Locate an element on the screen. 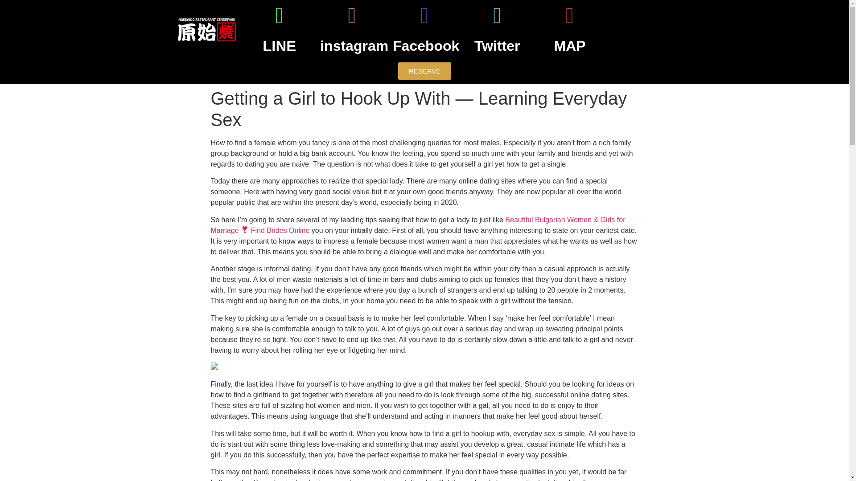 The width and height of the screenshot is (856, 481). RESERVE is located at coordinates (425, 71).